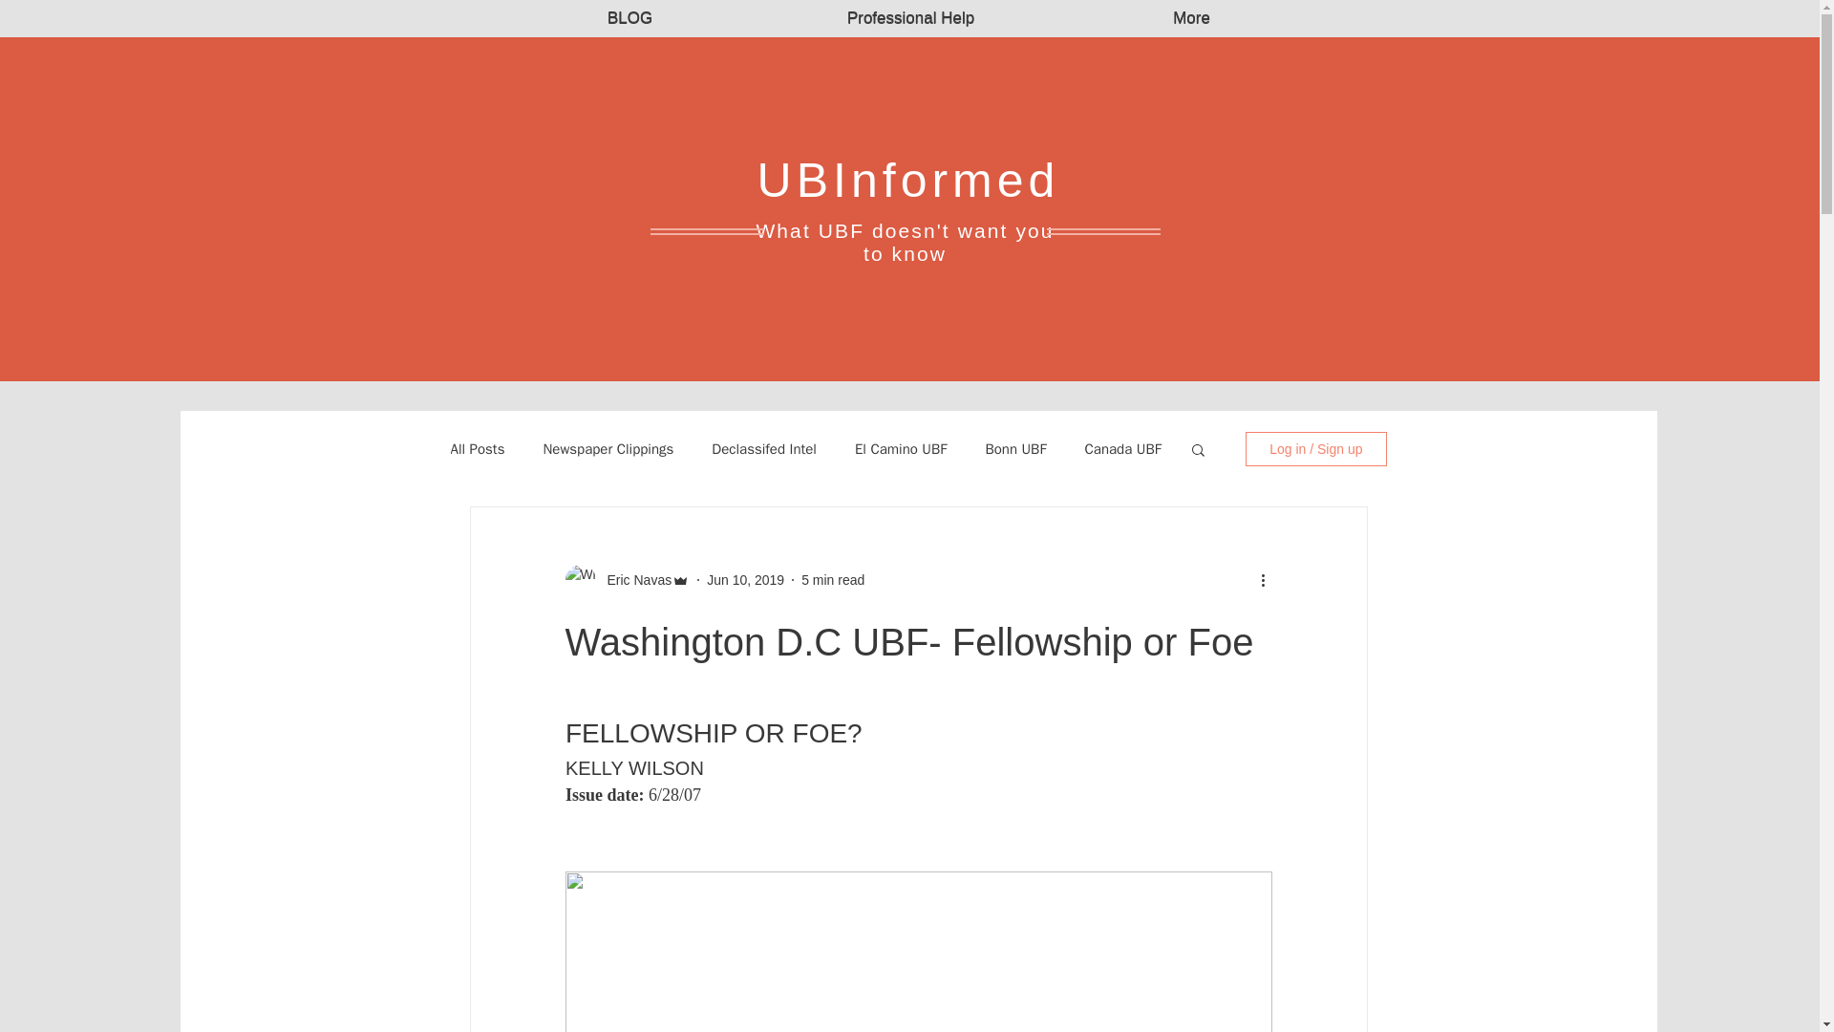  What do you see at coordinates (763, 449) in the screenshot?
I see `Declassifed Intel` at bounding box center [763, 449].